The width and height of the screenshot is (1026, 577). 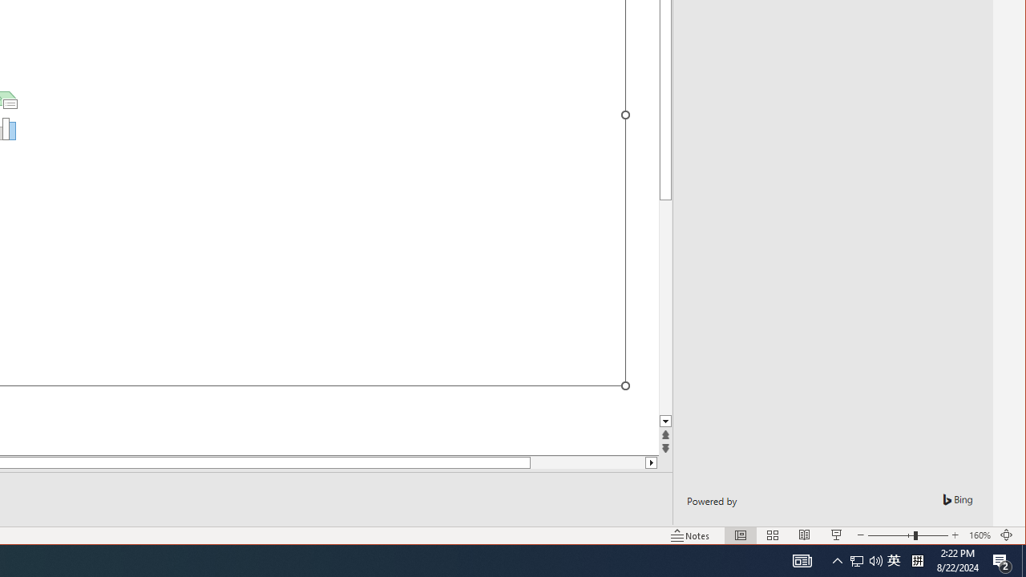 I want to click on Action Center, 2 new notifications, so click(x=1002, y=561).